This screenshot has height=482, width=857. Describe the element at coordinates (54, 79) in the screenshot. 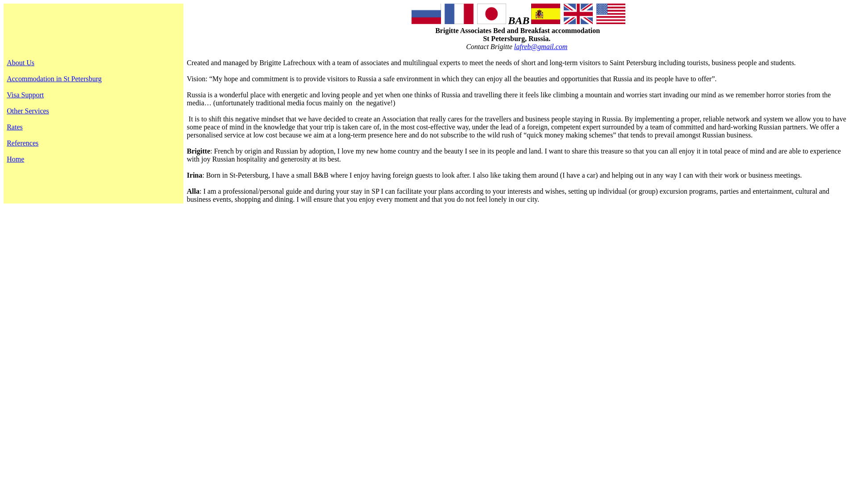

I see `Accommodation in St Petersburg` at that location.